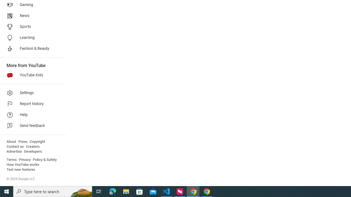  I want to click on Creators, so click(32, 147).